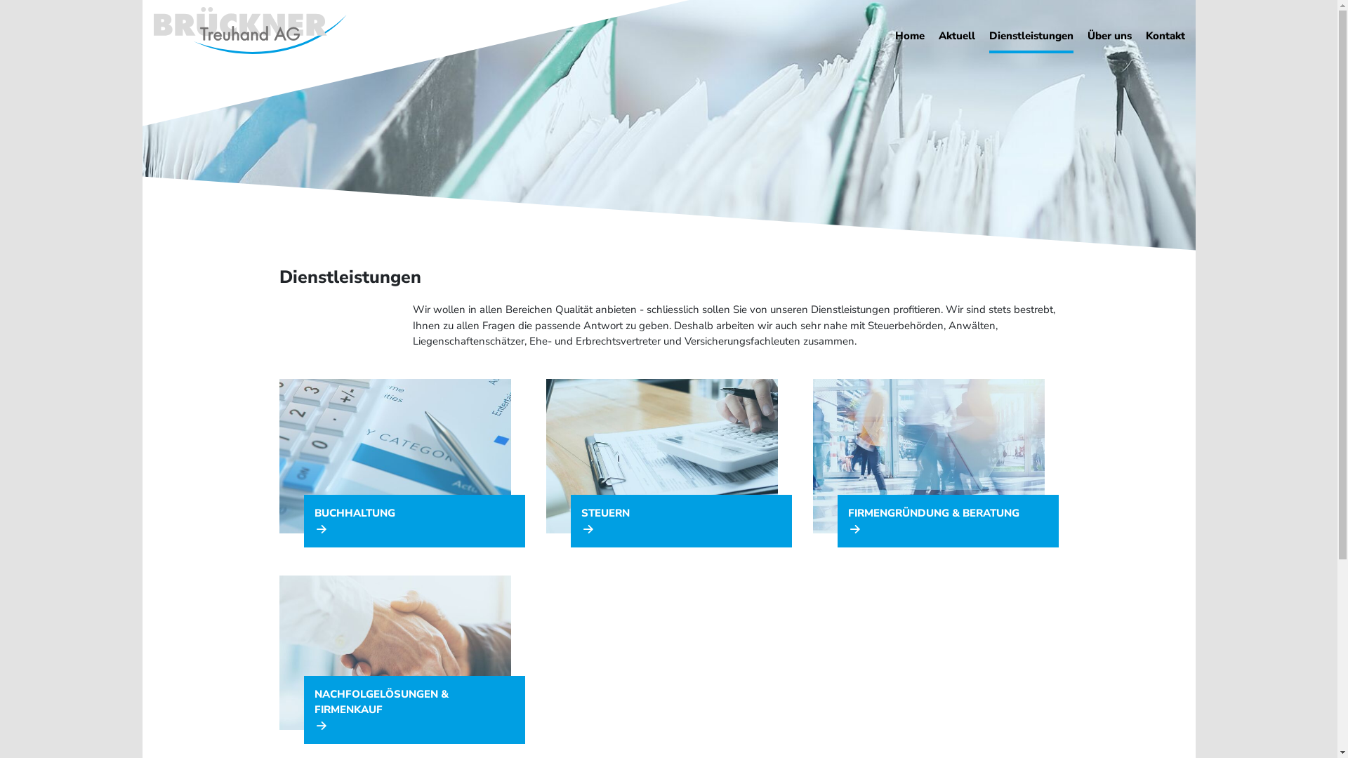 This screenshot has height=758, width=1348. Describe the element at coordinates (894, 51) in the screenshot. I see ` ` at that location.